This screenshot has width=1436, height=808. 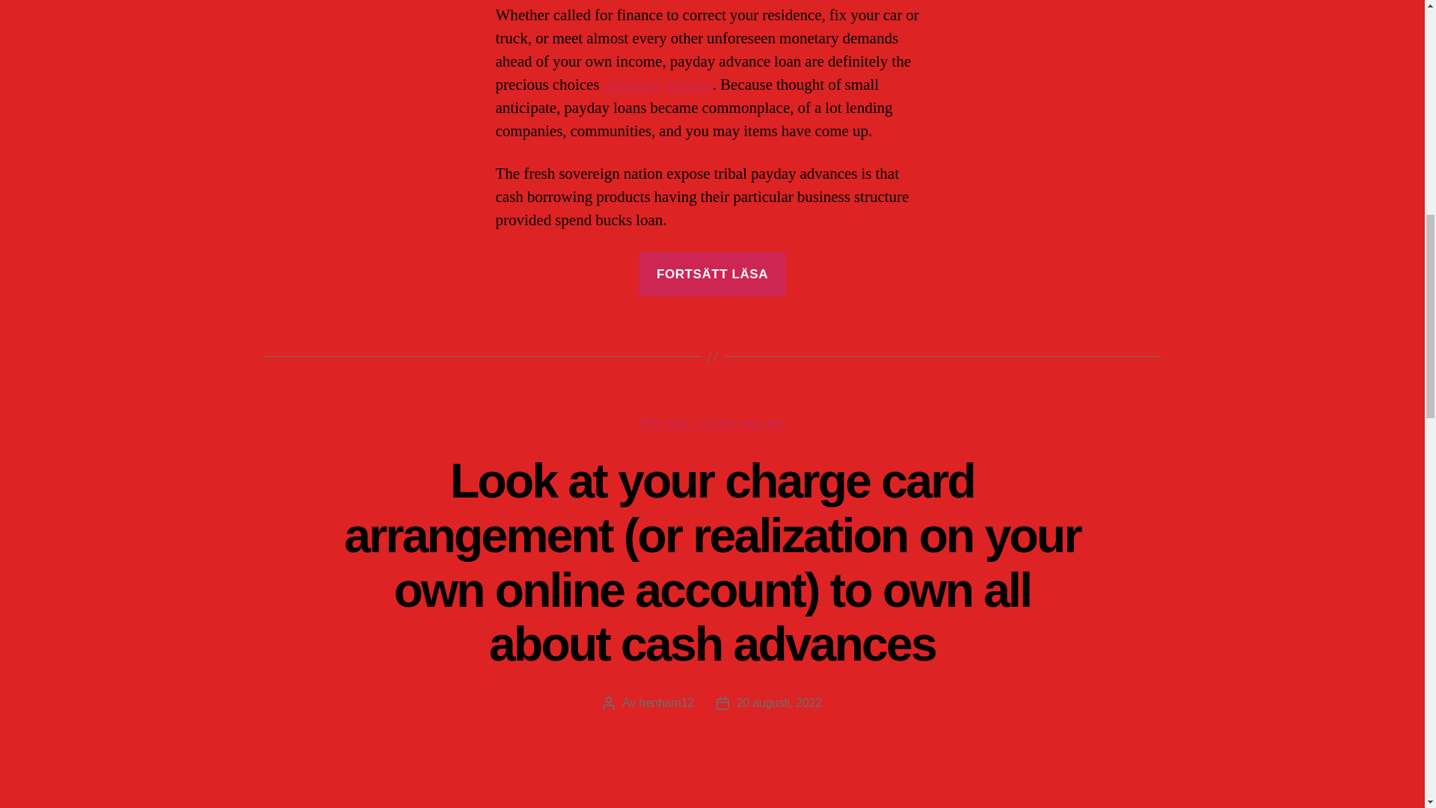 What do you see at coordinates (779, 703) in the screenshot?
I see `20 augusti, 2022` at bounding box center [779, 703].